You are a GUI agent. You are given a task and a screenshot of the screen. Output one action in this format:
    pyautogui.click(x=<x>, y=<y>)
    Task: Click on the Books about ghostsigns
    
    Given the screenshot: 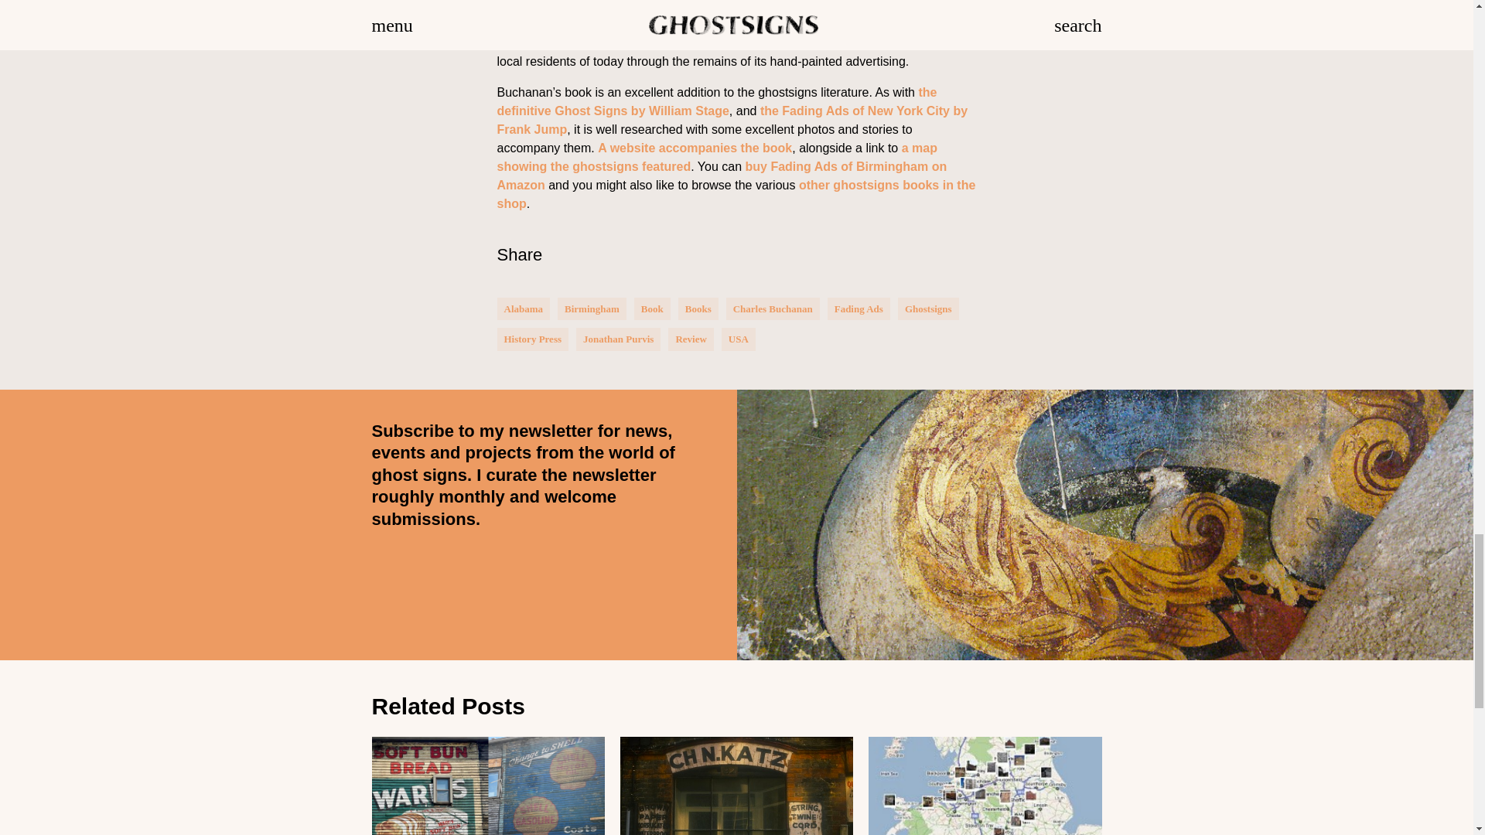 What is the action you would take?
    pyautogui.click(x=736, y=195)
    